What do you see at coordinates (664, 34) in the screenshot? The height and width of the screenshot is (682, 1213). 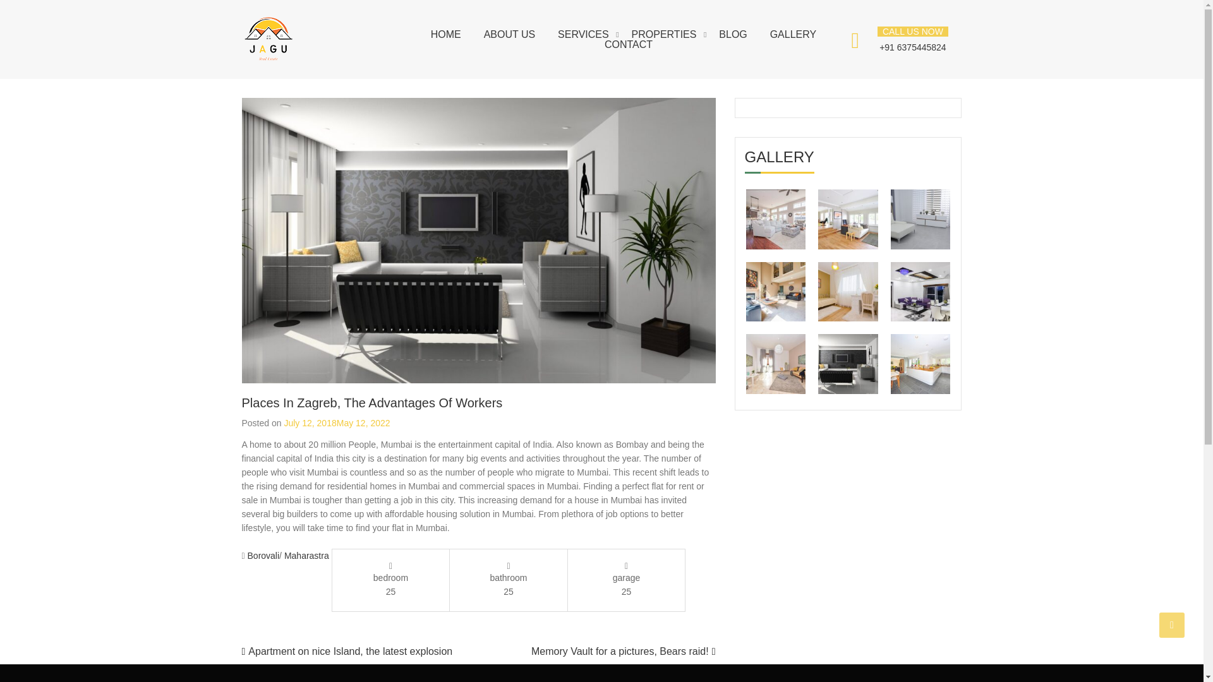 I see `PROPERTIES` at bounding box center [664, 34].